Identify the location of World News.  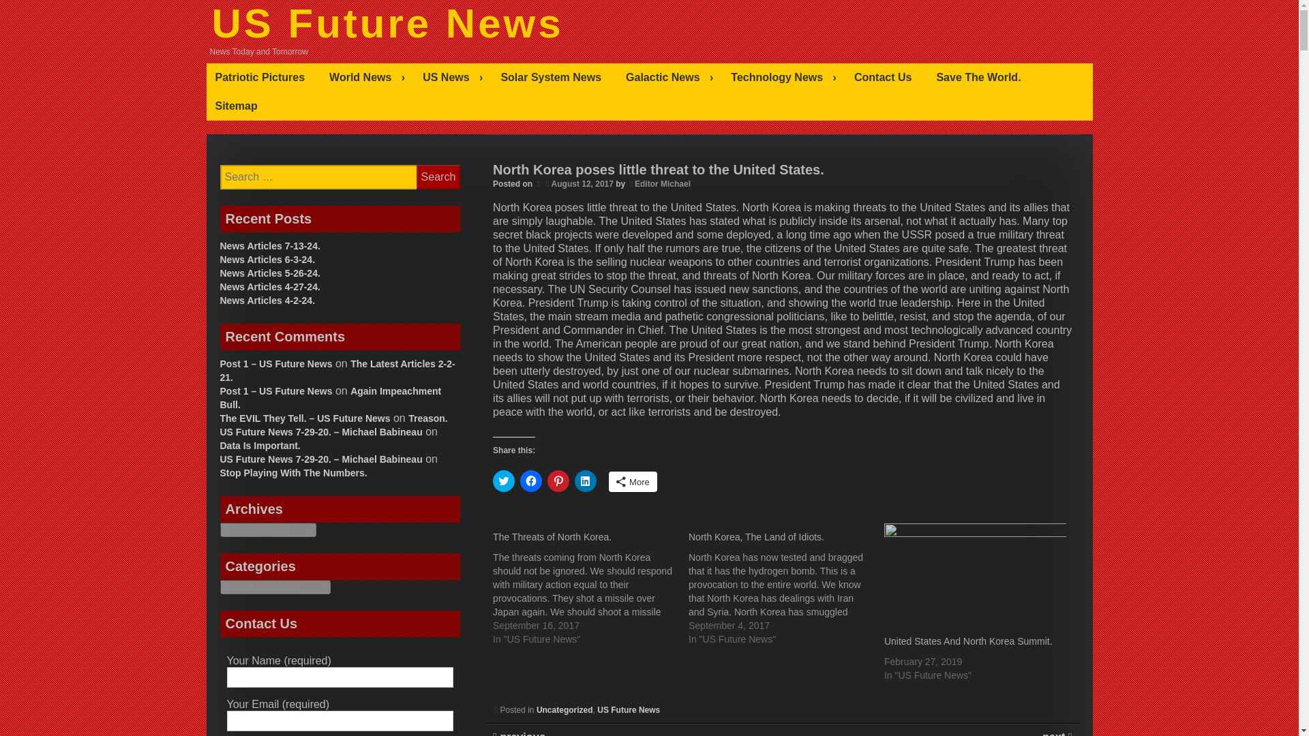
(367, 78).